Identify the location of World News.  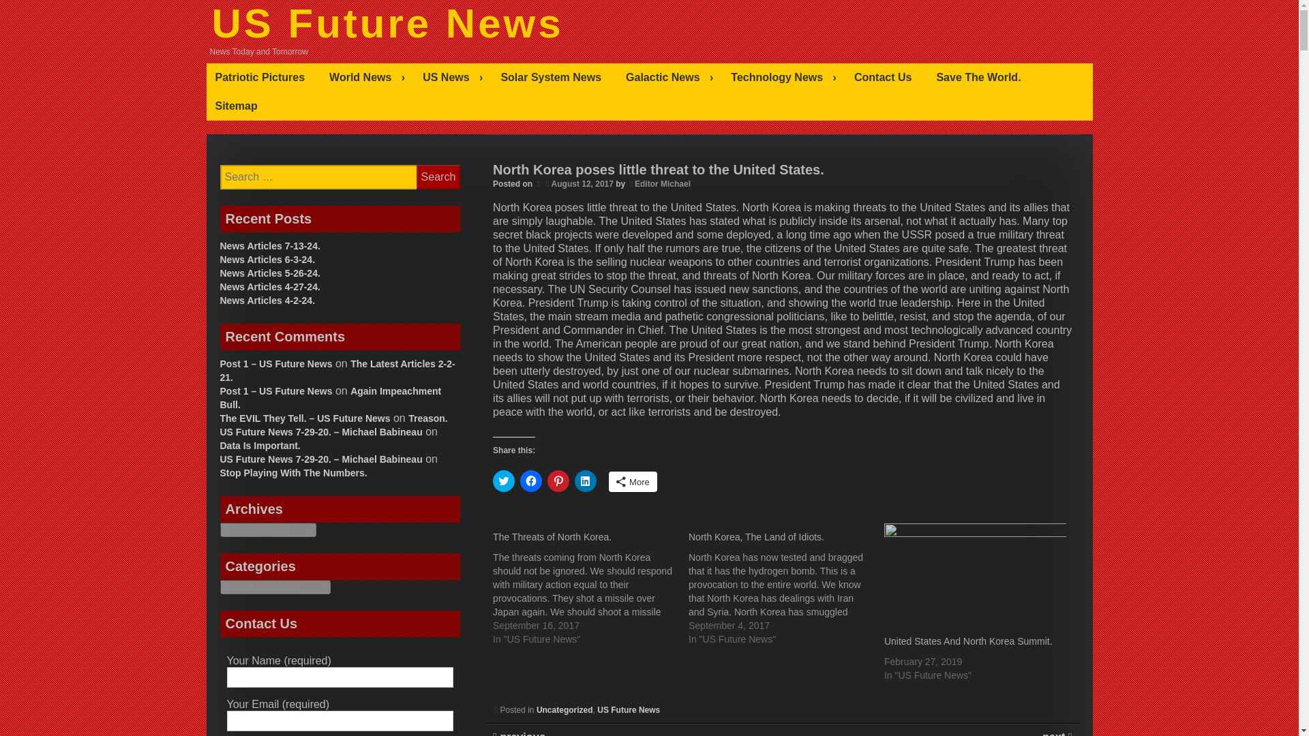
(367, 78).